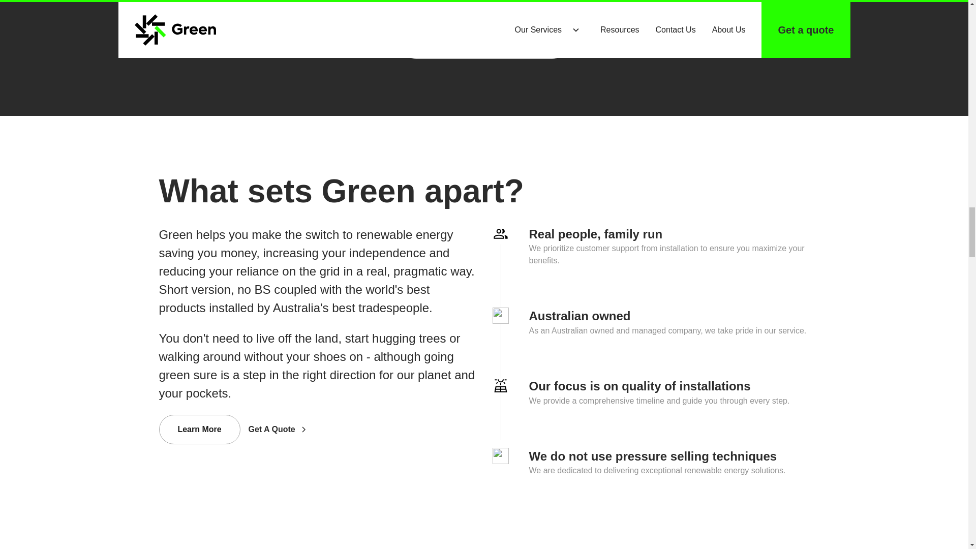 This screenshot has width=976, height=549. I want to click on Learn More, so click(199, 429).